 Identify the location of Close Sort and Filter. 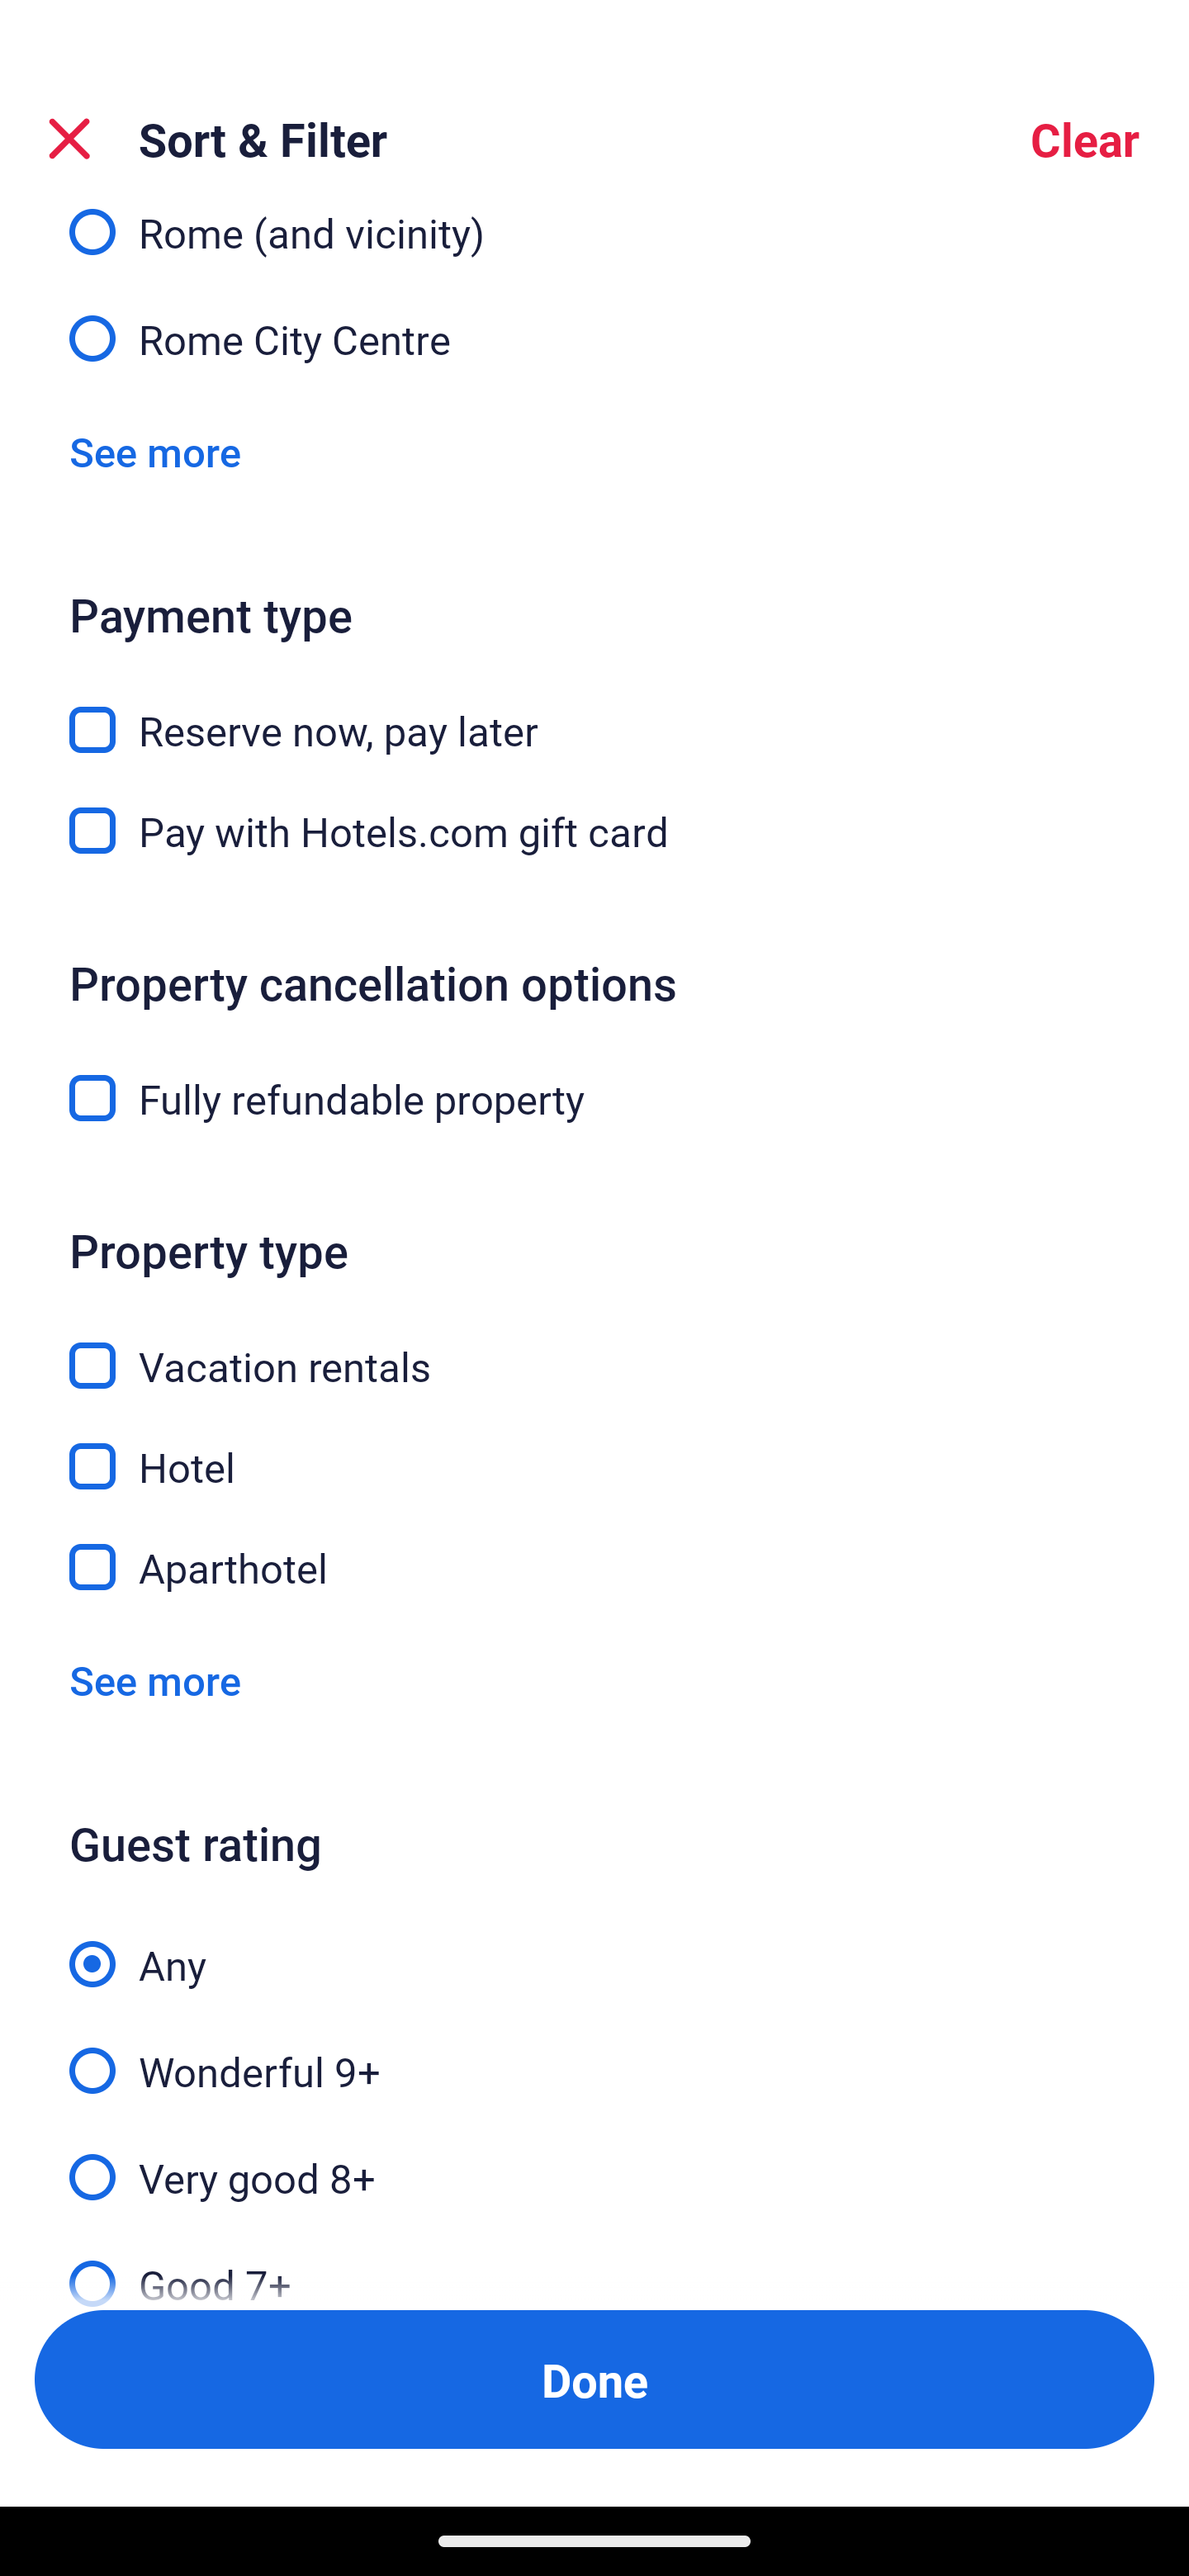
(69, 139).